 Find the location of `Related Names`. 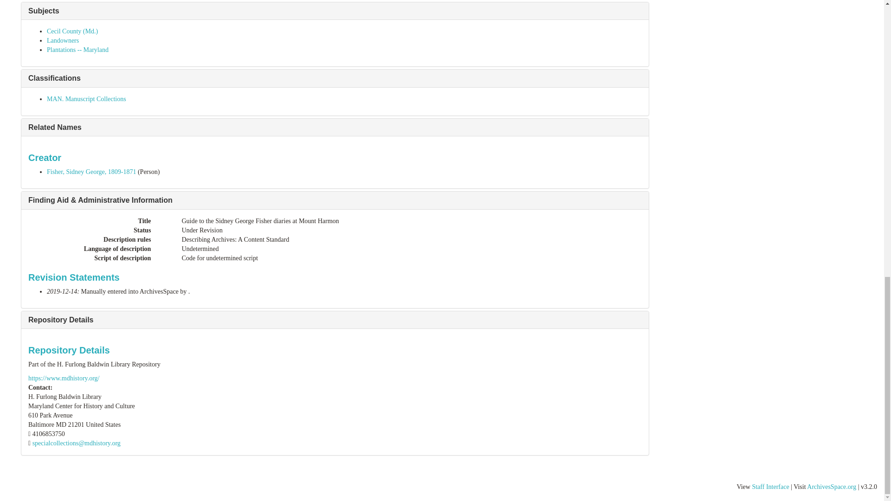

Related Names is located at coordinates (55, 127).